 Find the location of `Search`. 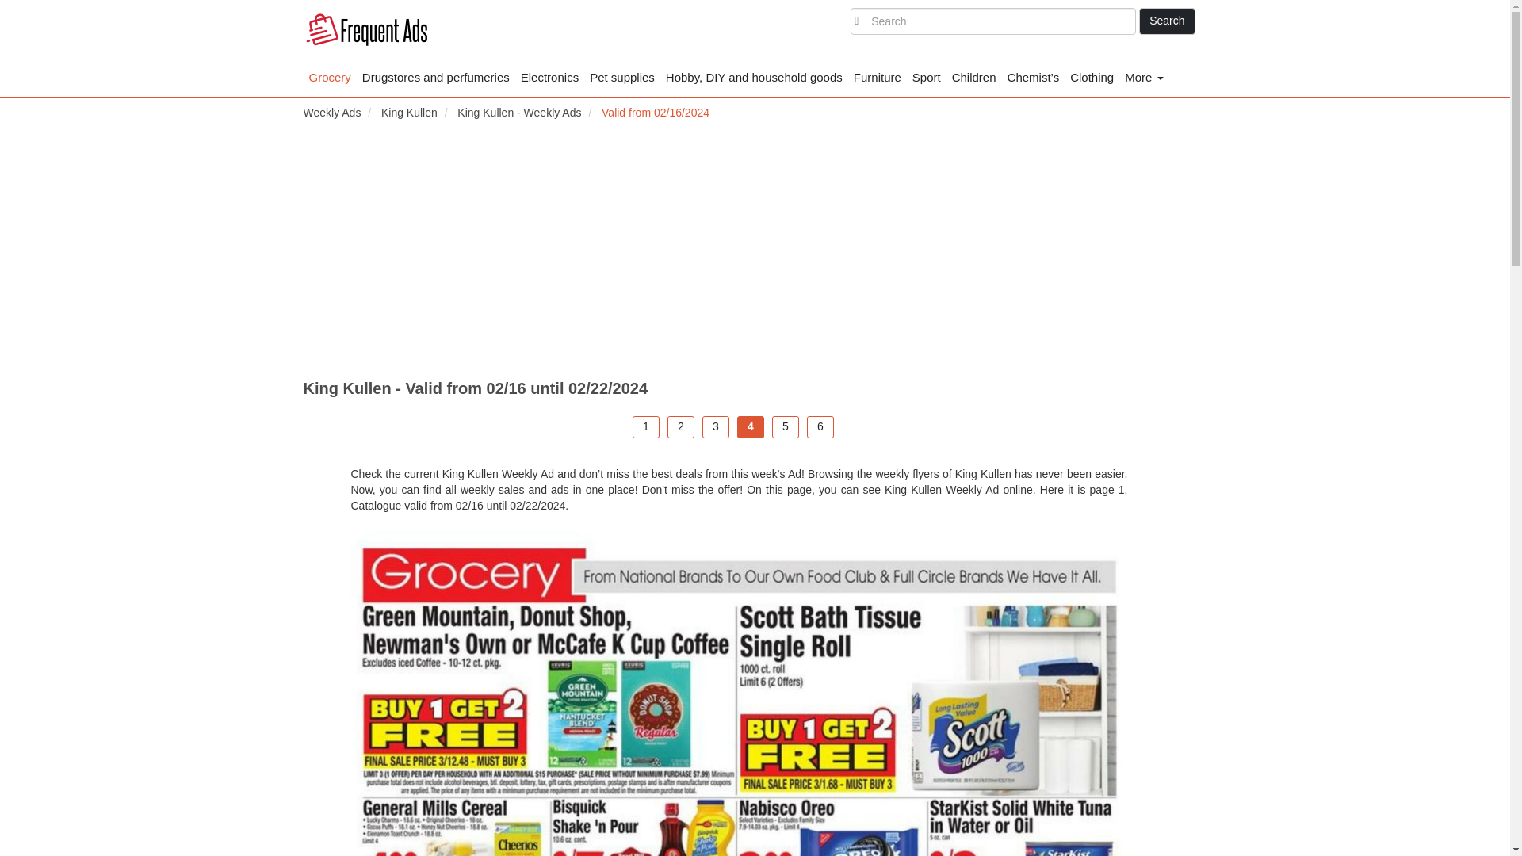

Search is located at coordinates (1167, 21).